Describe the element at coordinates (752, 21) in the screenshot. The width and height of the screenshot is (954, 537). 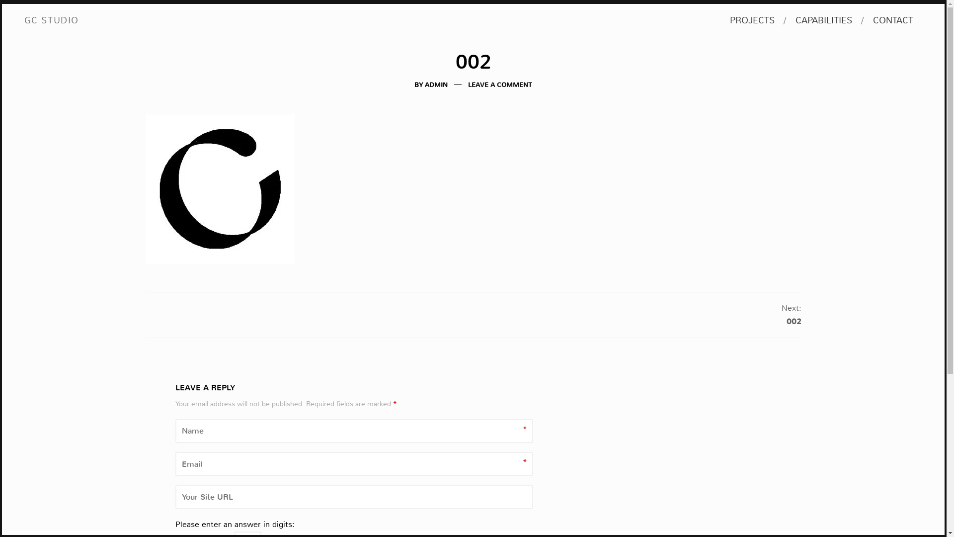
I see `PROJECTS` at that location.